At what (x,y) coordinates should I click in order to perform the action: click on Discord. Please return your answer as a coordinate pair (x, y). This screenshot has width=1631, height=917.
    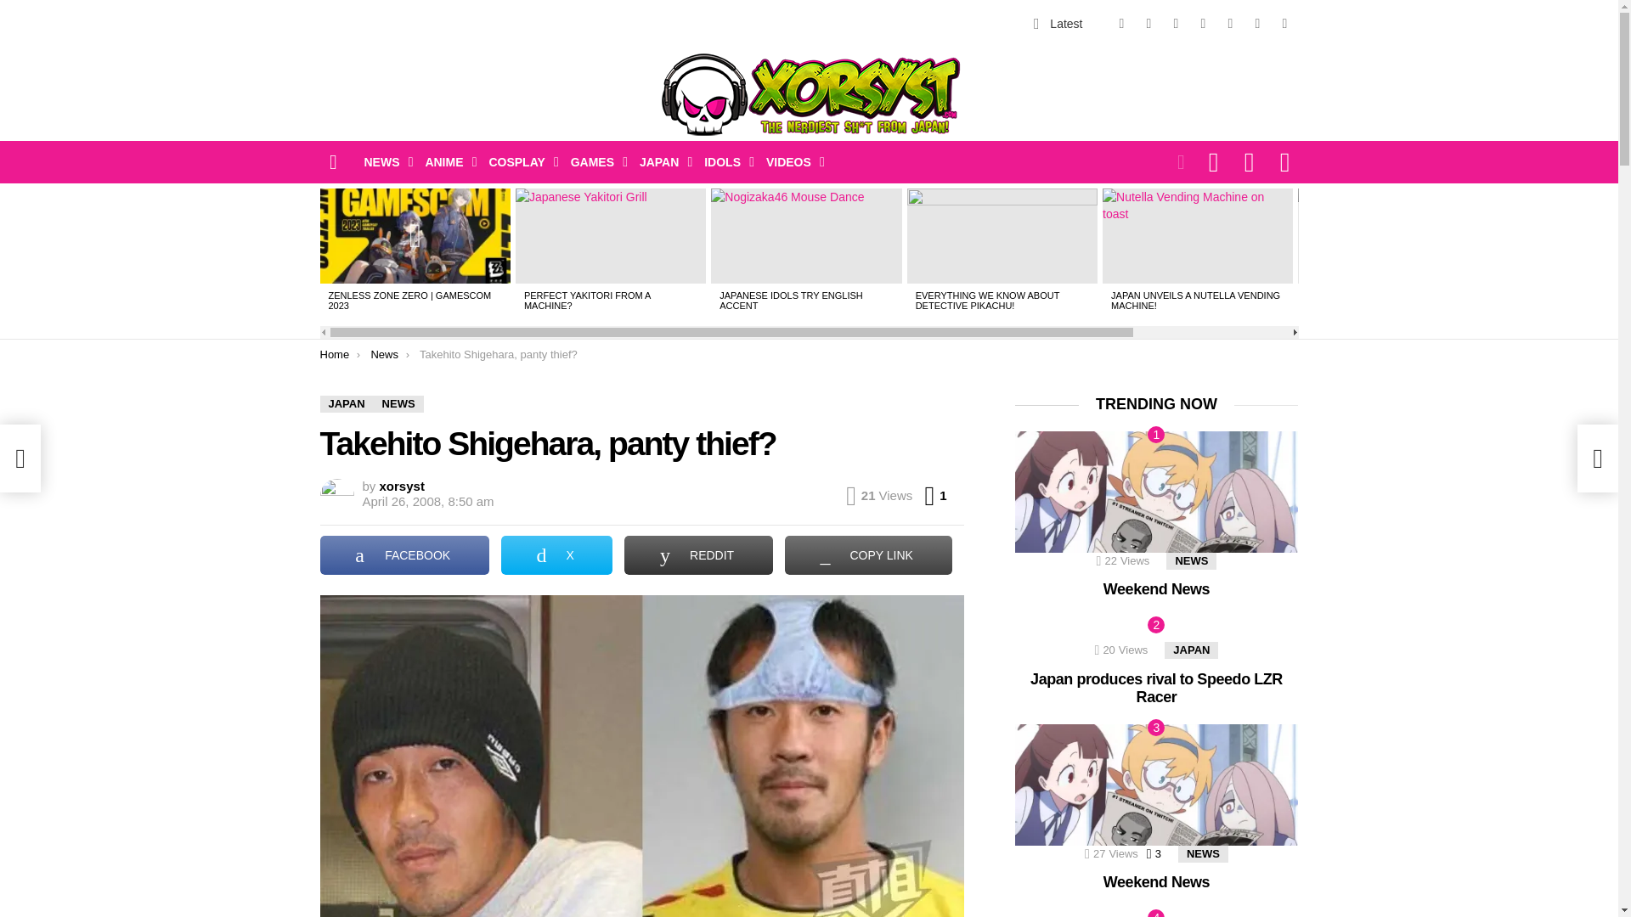
    Looking at the image, I should click on (1175, 24).